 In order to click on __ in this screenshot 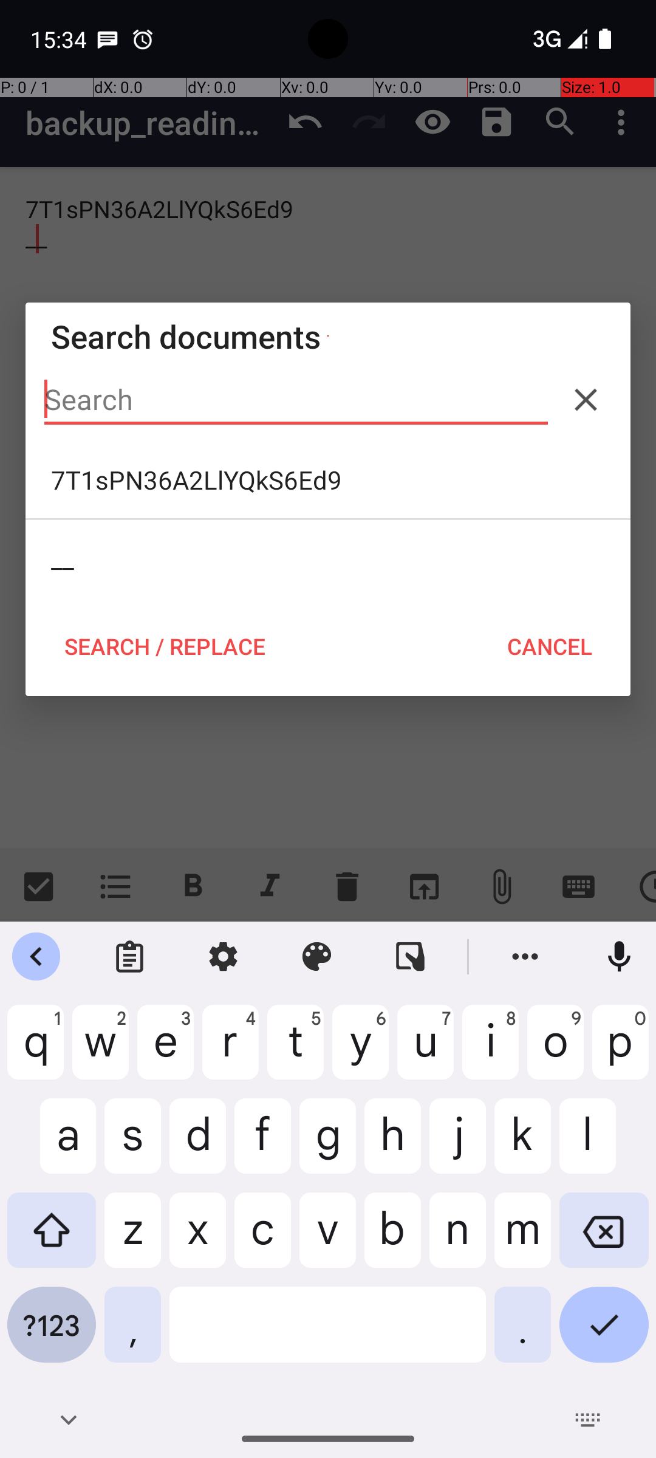, I will do `click(328, 558)`.